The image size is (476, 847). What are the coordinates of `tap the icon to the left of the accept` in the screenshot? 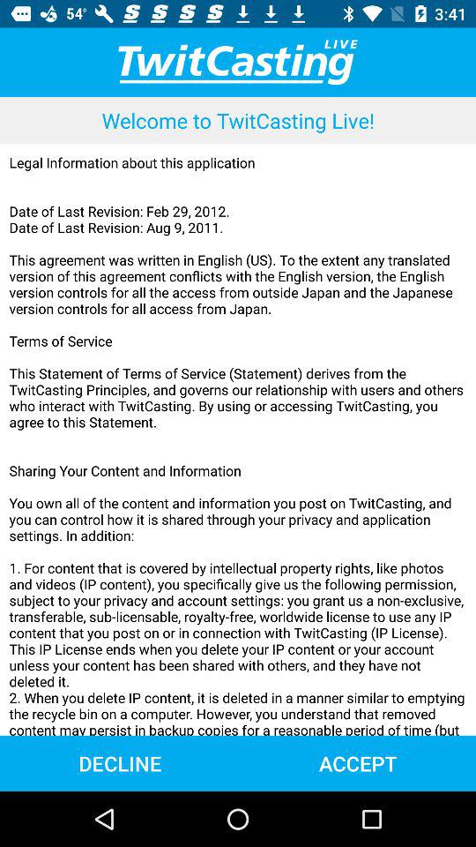 It's located at (120, 762).